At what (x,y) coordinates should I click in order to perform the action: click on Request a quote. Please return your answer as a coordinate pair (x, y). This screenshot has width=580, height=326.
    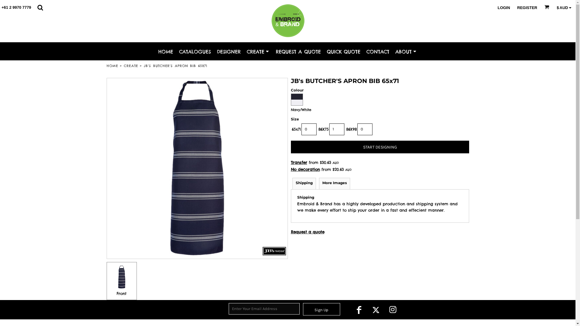
    Looking at the image, I should click on (308, 232).